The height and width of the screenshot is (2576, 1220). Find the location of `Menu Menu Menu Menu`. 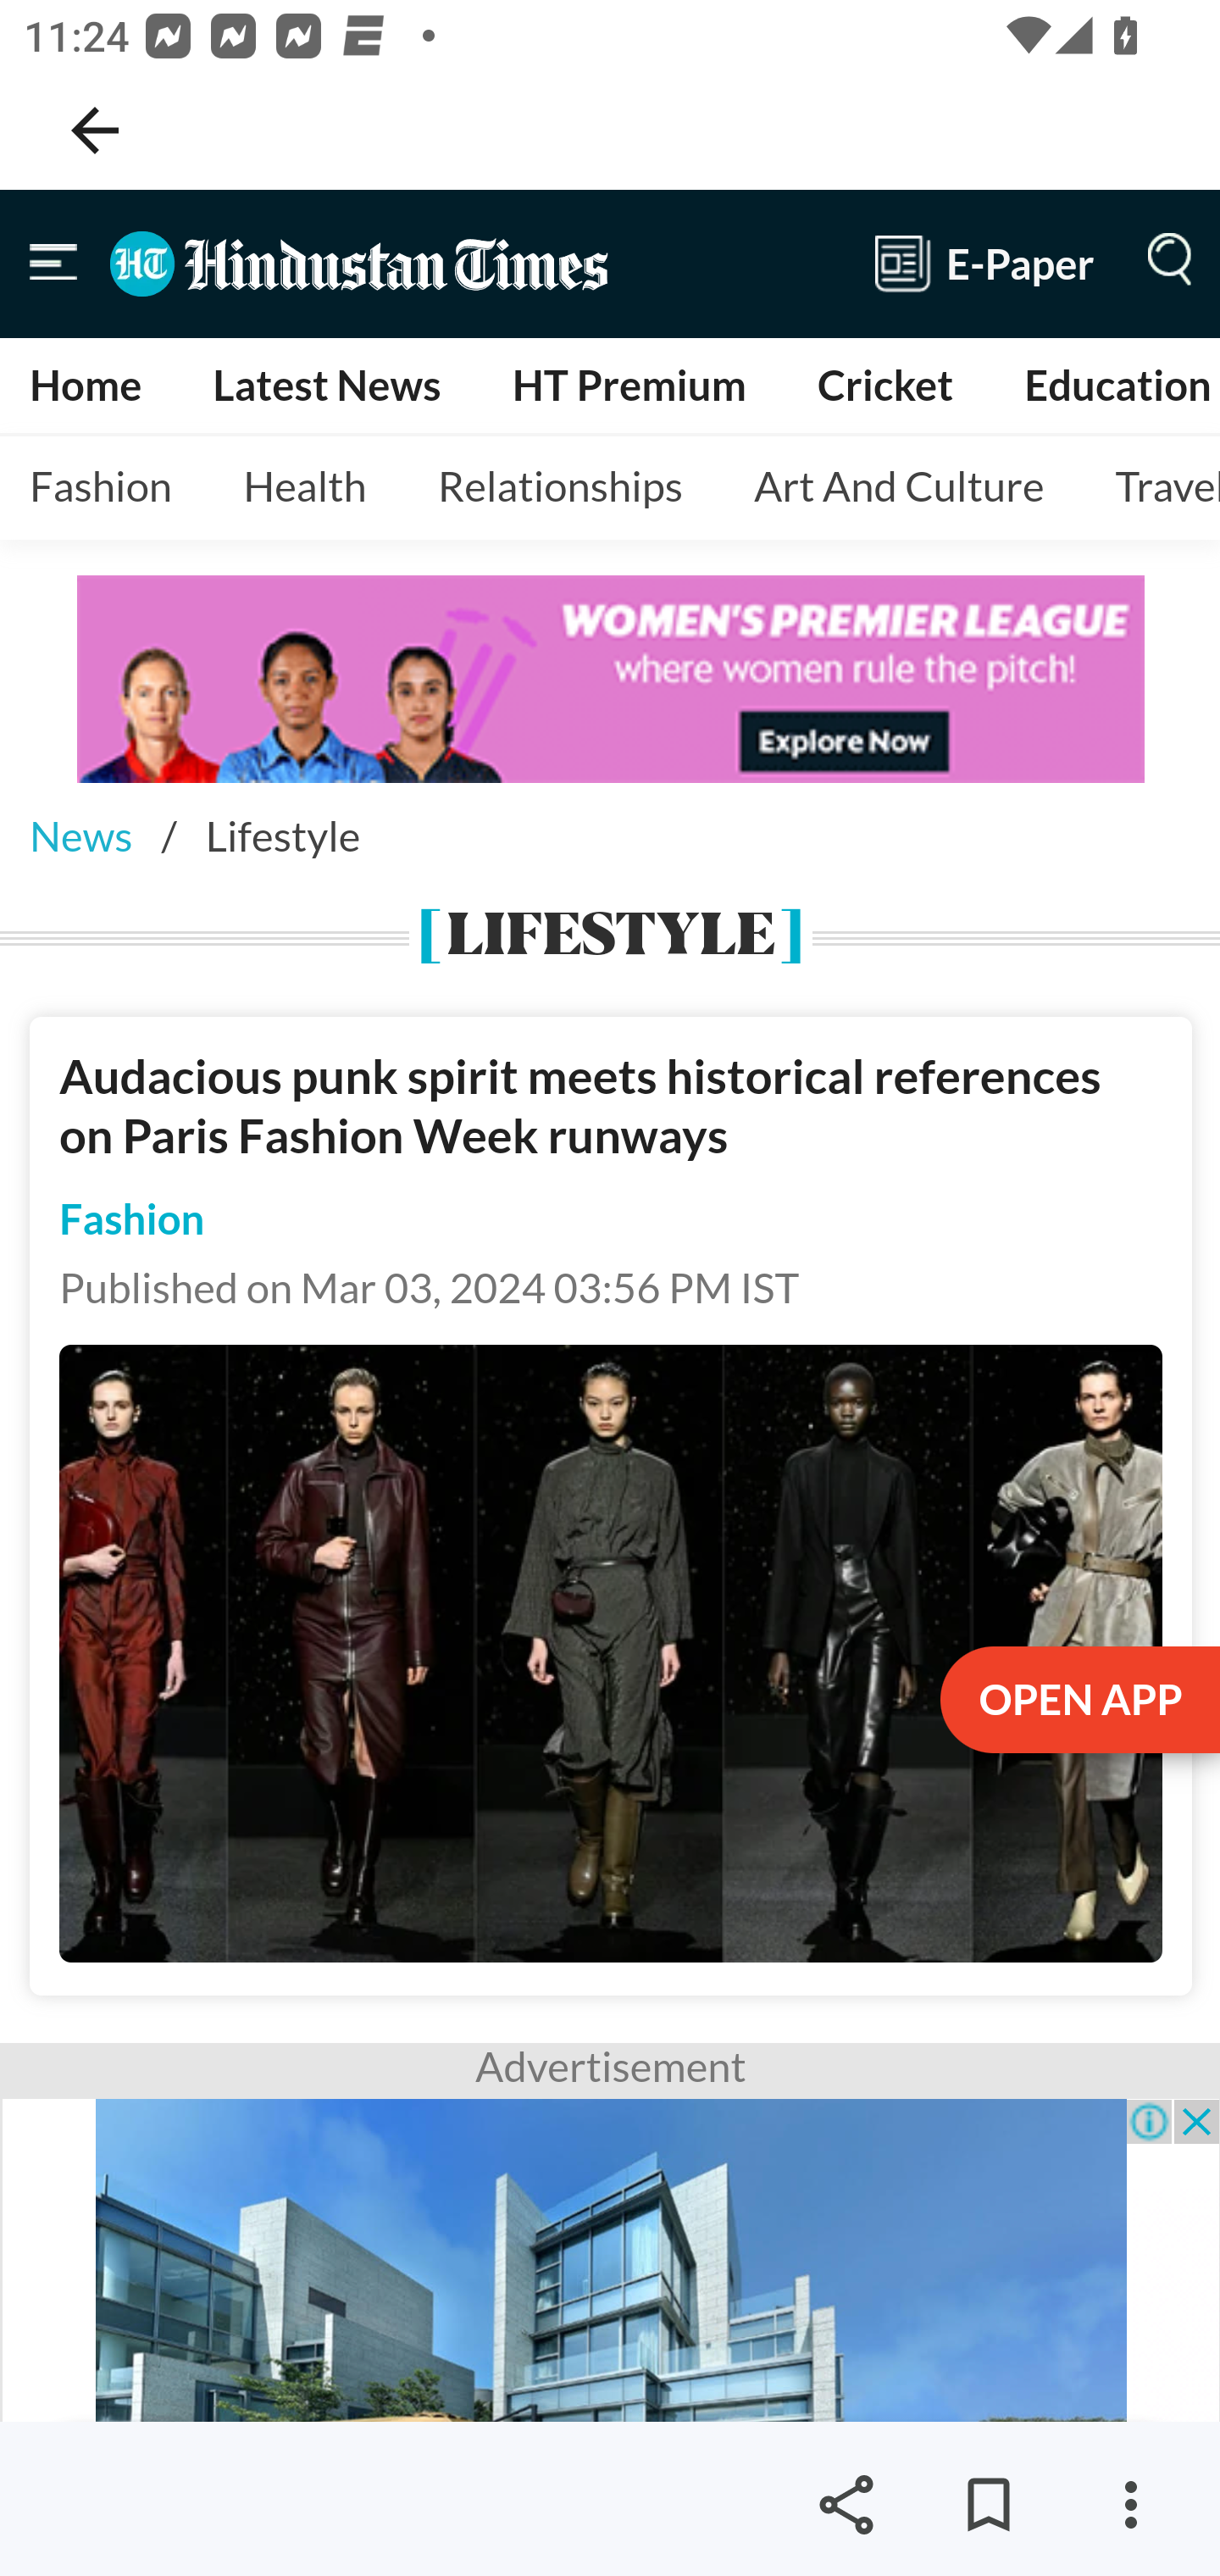

Menu Menu Menu Menu is located at coordinates (1162, 263).